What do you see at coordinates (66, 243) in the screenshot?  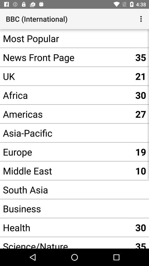 I see `jump to science/nature` at bounding box center [66, 243].